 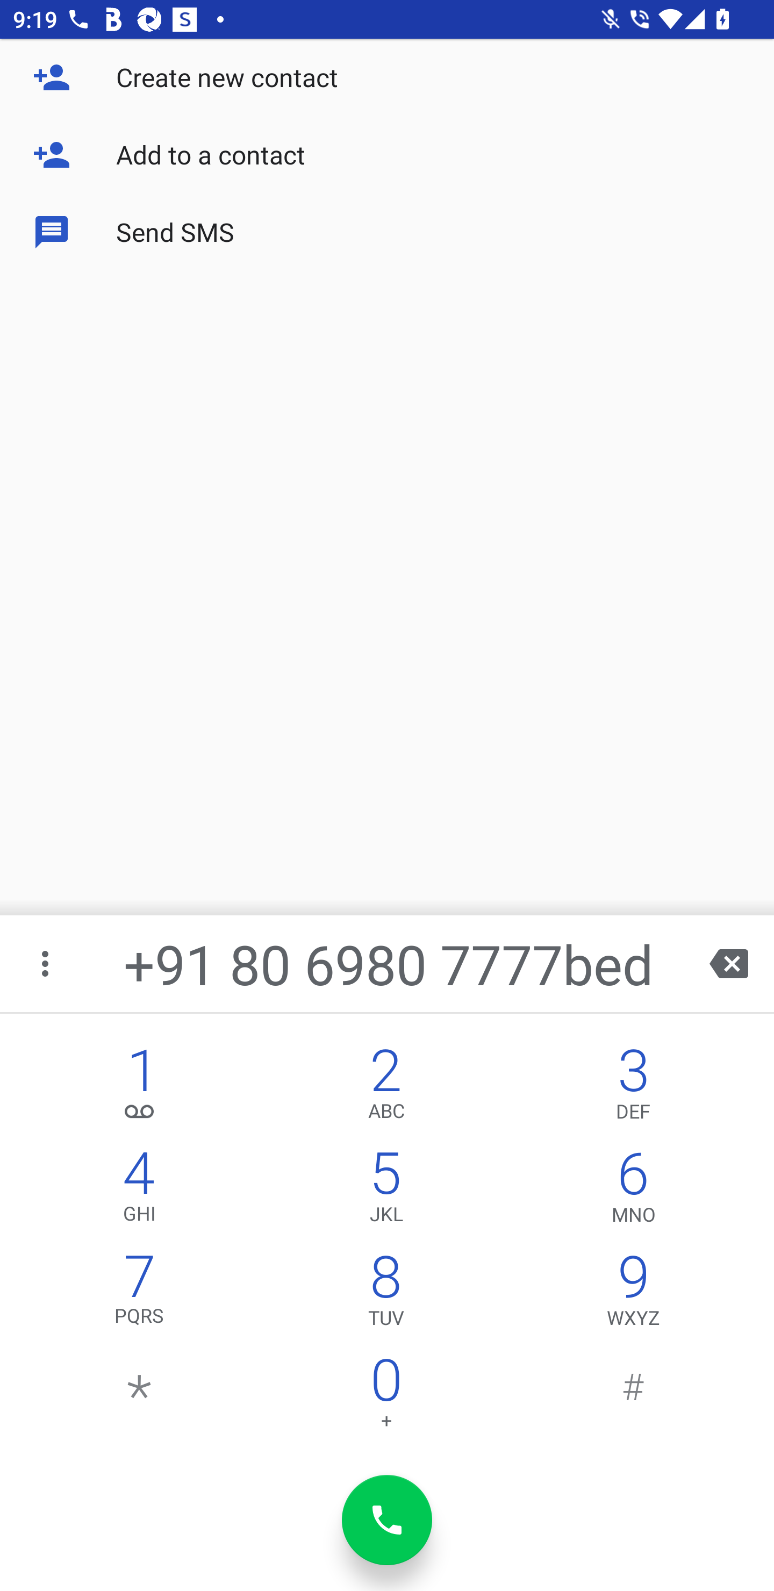 What do you see at coordinates (387, 77) in the screenshot?
I see `Create new contact` at bounding box center [387, 77].